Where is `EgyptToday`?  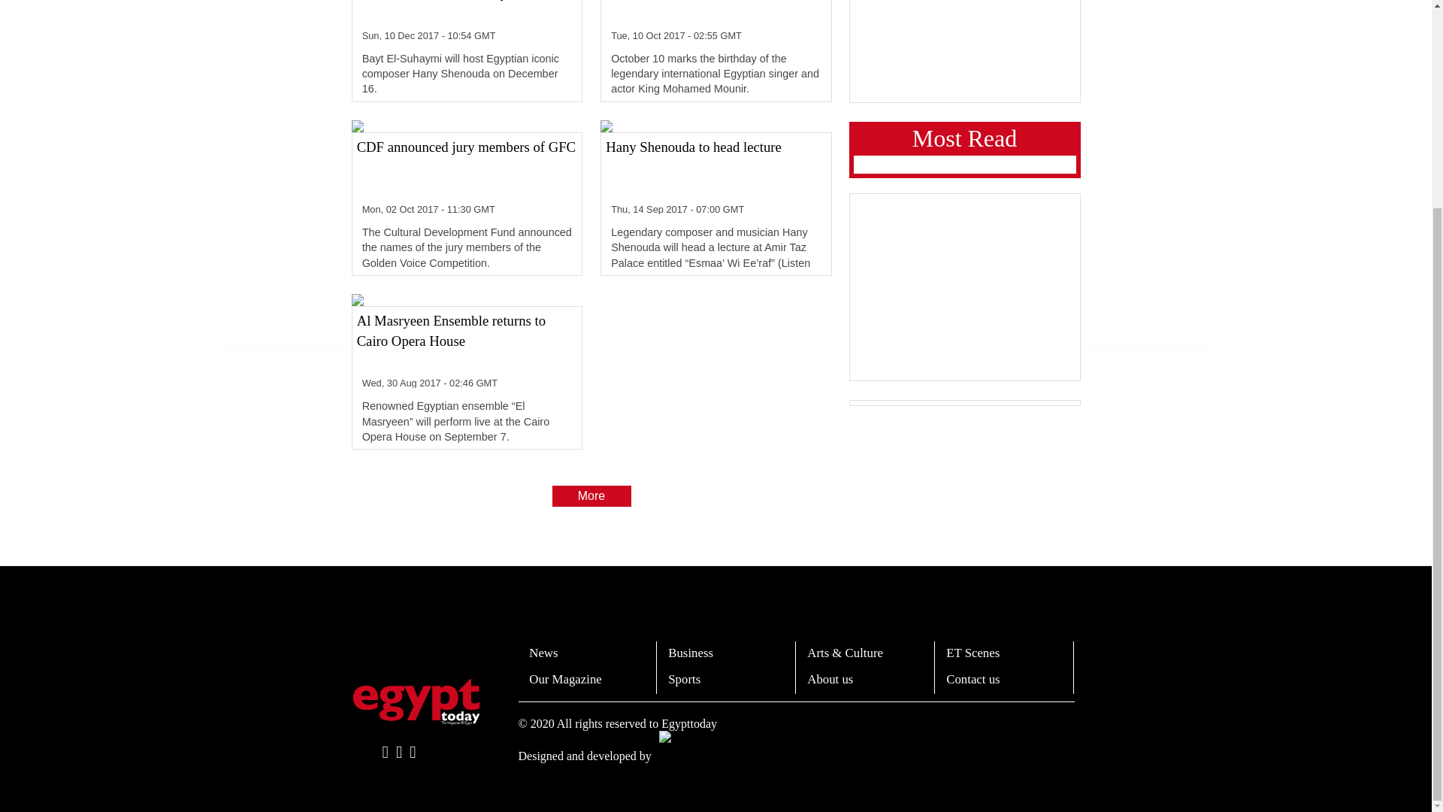
EgyptToday is located at coordinates (416, 701).